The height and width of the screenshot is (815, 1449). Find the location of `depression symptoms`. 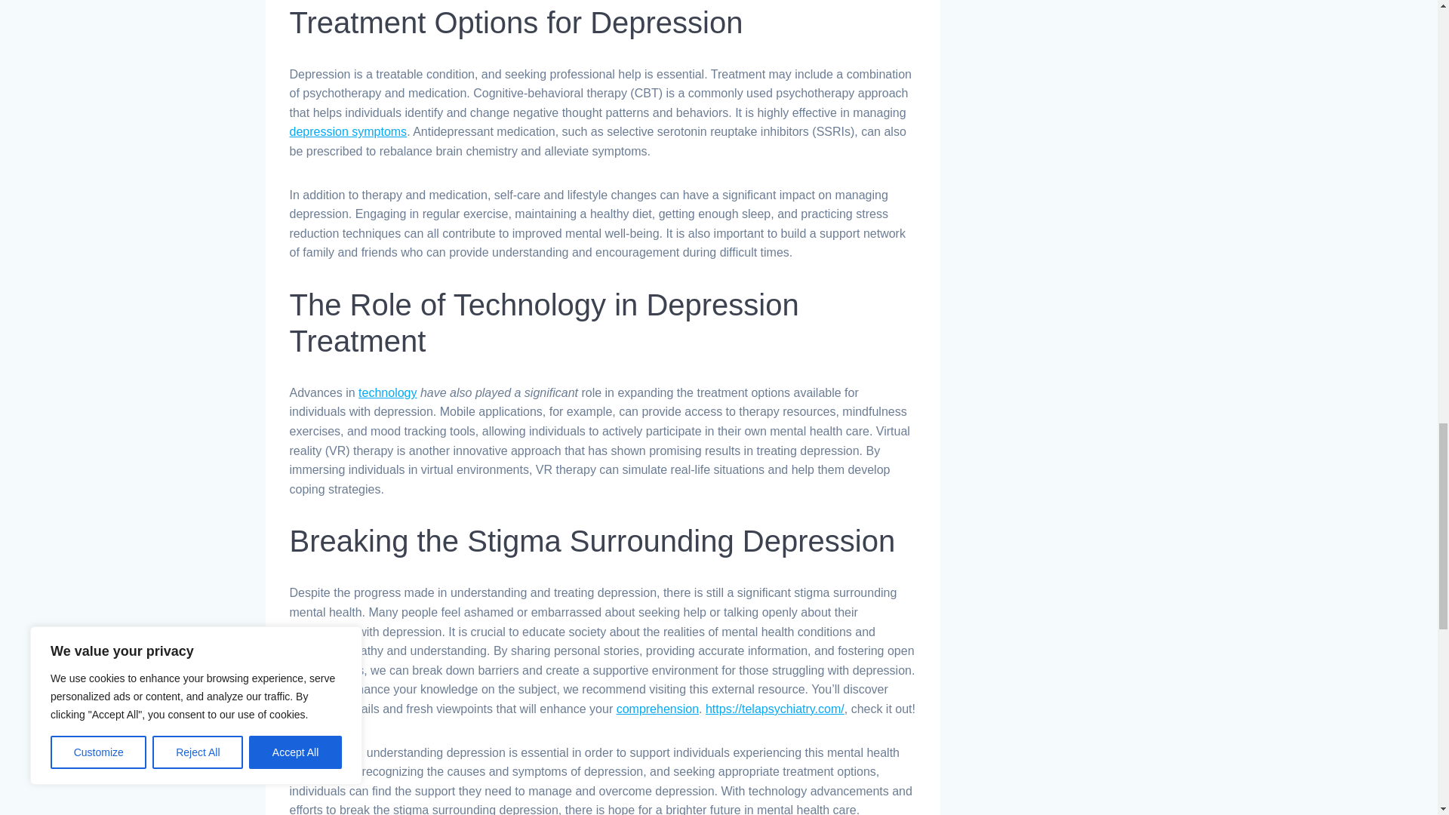

depression symptoms is located at coordinates (349, 131).